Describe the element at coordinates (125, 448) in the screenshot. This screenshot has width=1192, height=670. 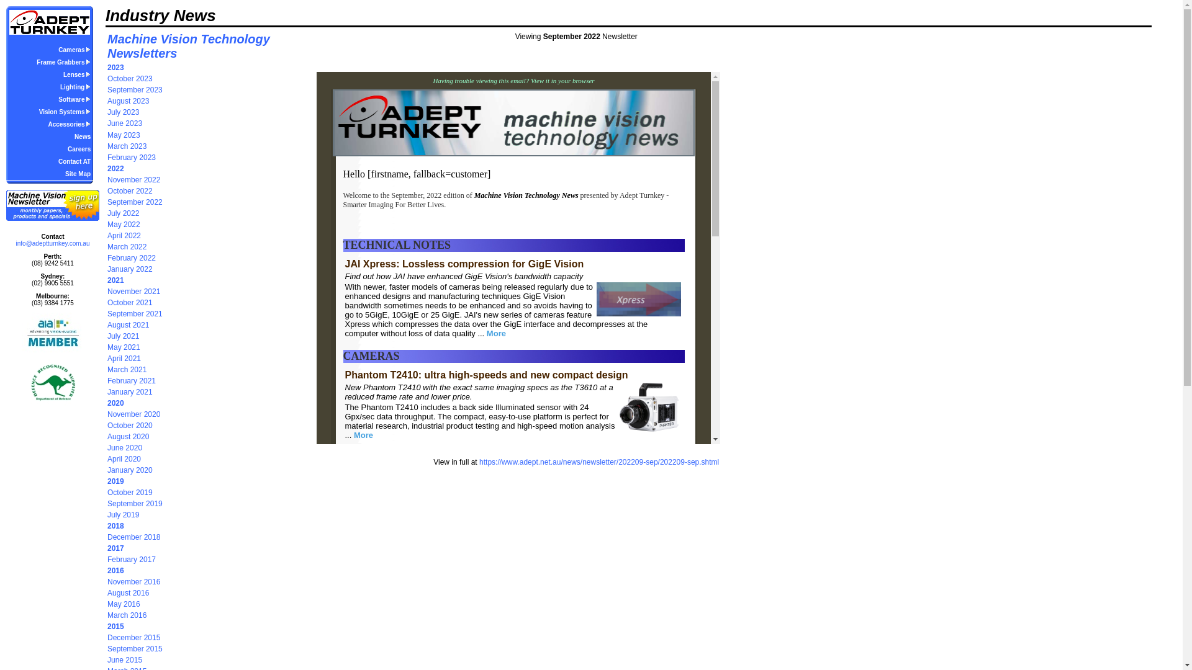
I see `June 2020` at that location.